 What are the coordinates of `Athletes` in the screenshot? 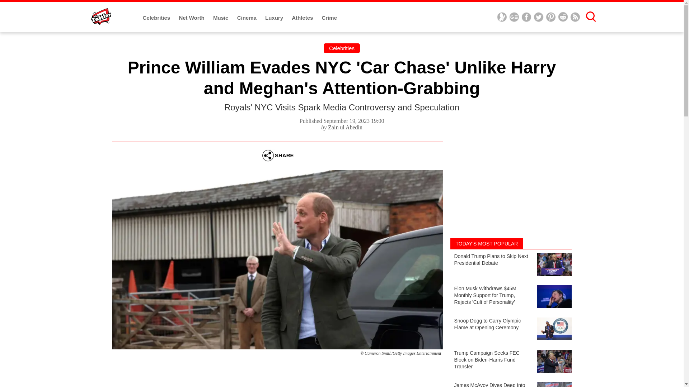 It's located at (303, 18).